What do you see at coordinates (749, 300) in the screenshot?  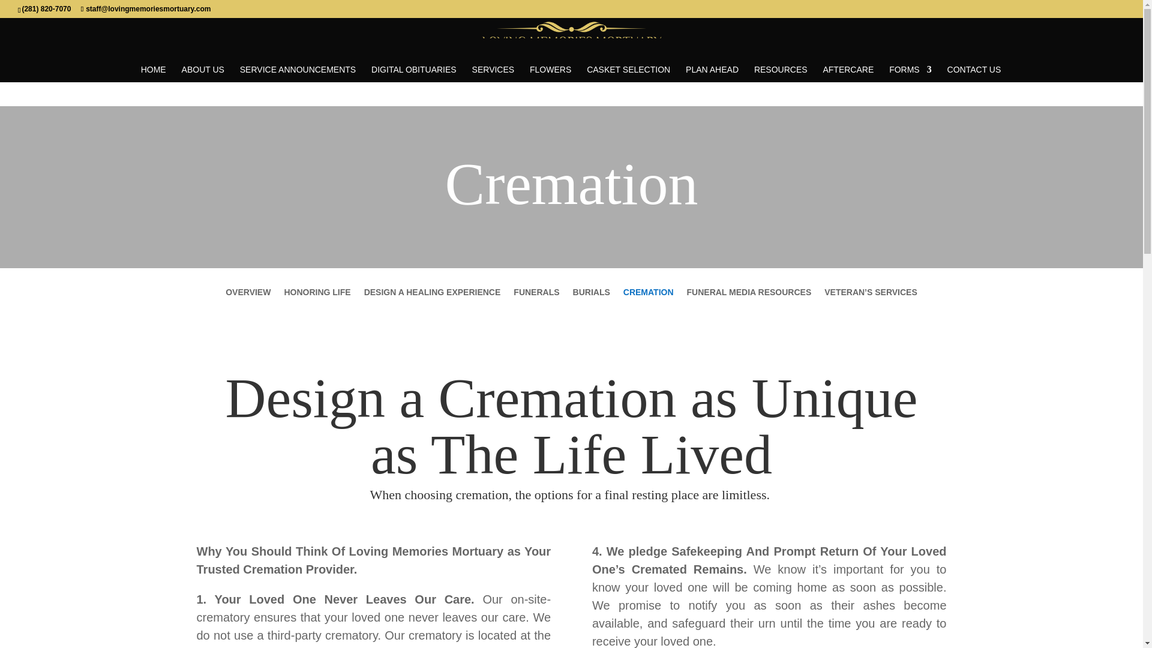 I see `FUNERAL MEDIA RESOURCES` at bounding box center [749, 300].